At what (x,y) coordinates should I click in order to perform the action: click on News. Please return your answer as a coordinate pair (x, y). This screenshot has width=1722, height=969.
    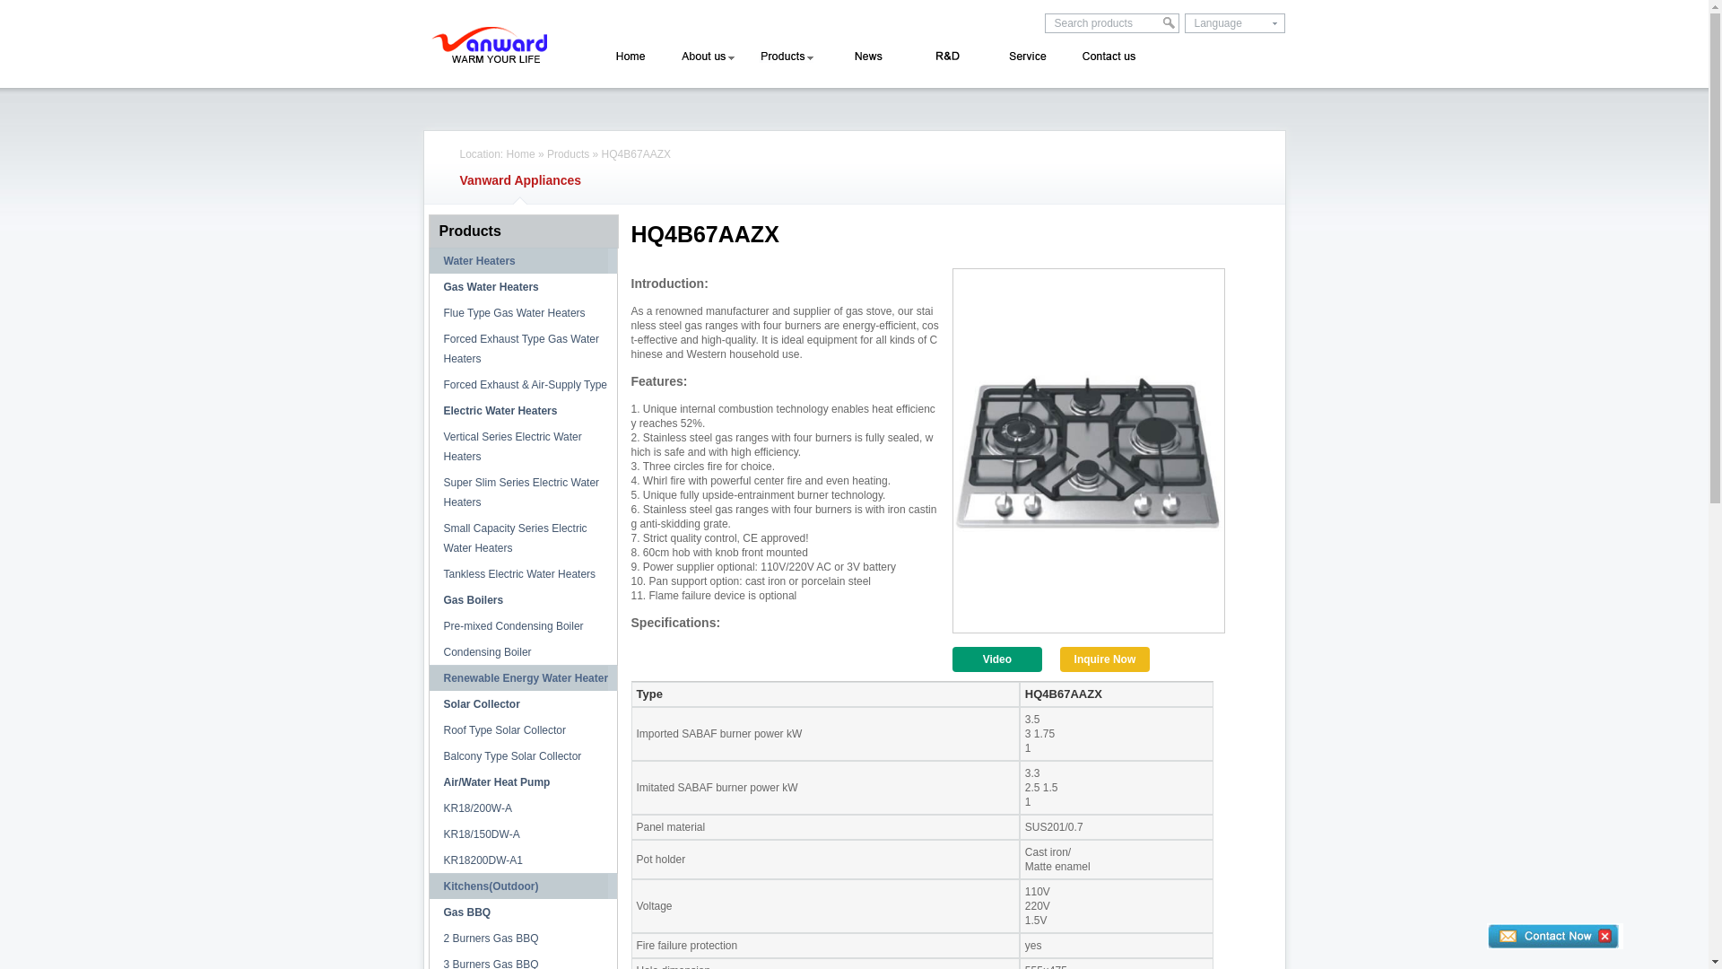
    Looking at the image, I should click on (863, 57).